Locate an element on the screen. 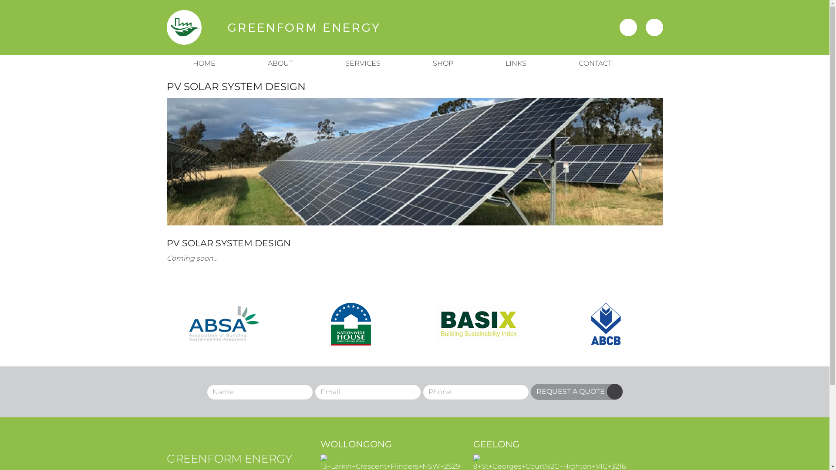 The image size is (836, 470). Nationwide House Energy Rating Scheme (NatHERS) is located at coordinates (351, 324).